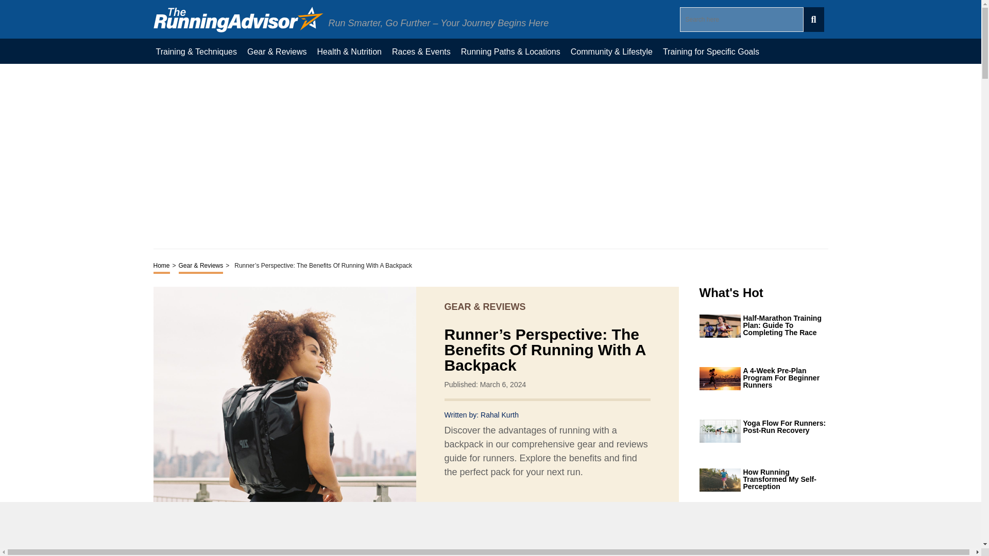 This screenshot has height=556, width=989. I want to click on Share on Facebook, so click(479, 512).